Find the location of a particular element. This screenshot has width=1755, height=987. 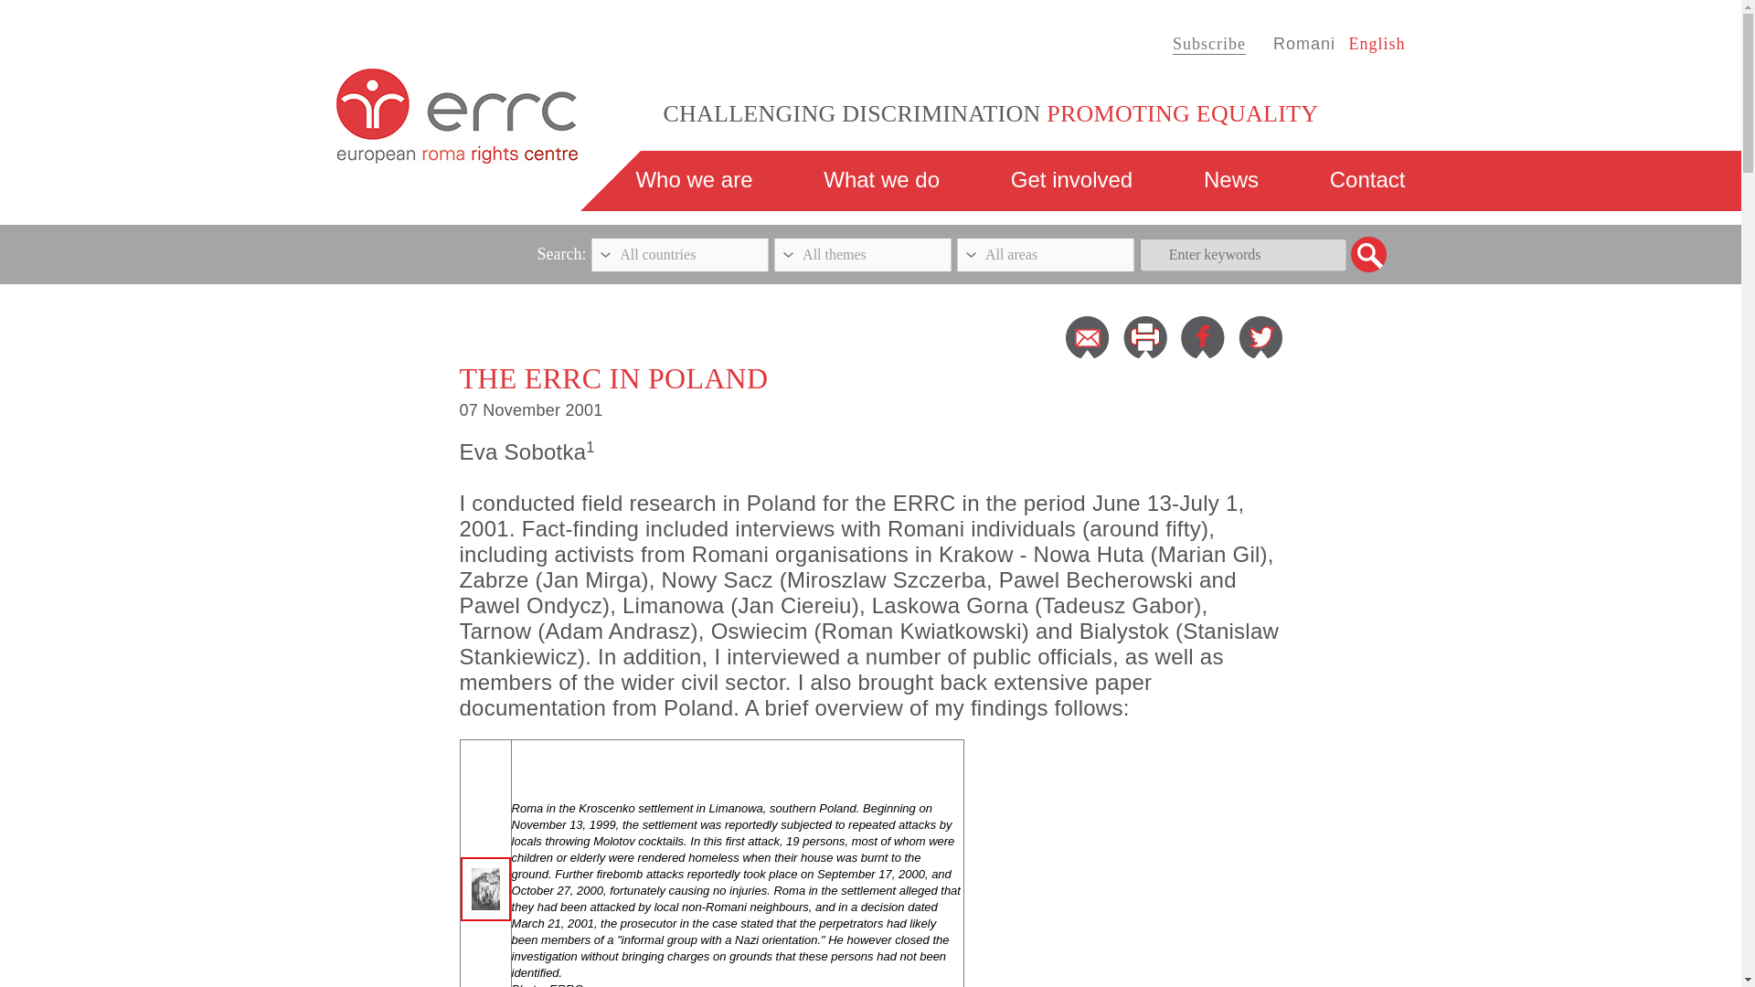

What we do is located at coordinates (881, 179).